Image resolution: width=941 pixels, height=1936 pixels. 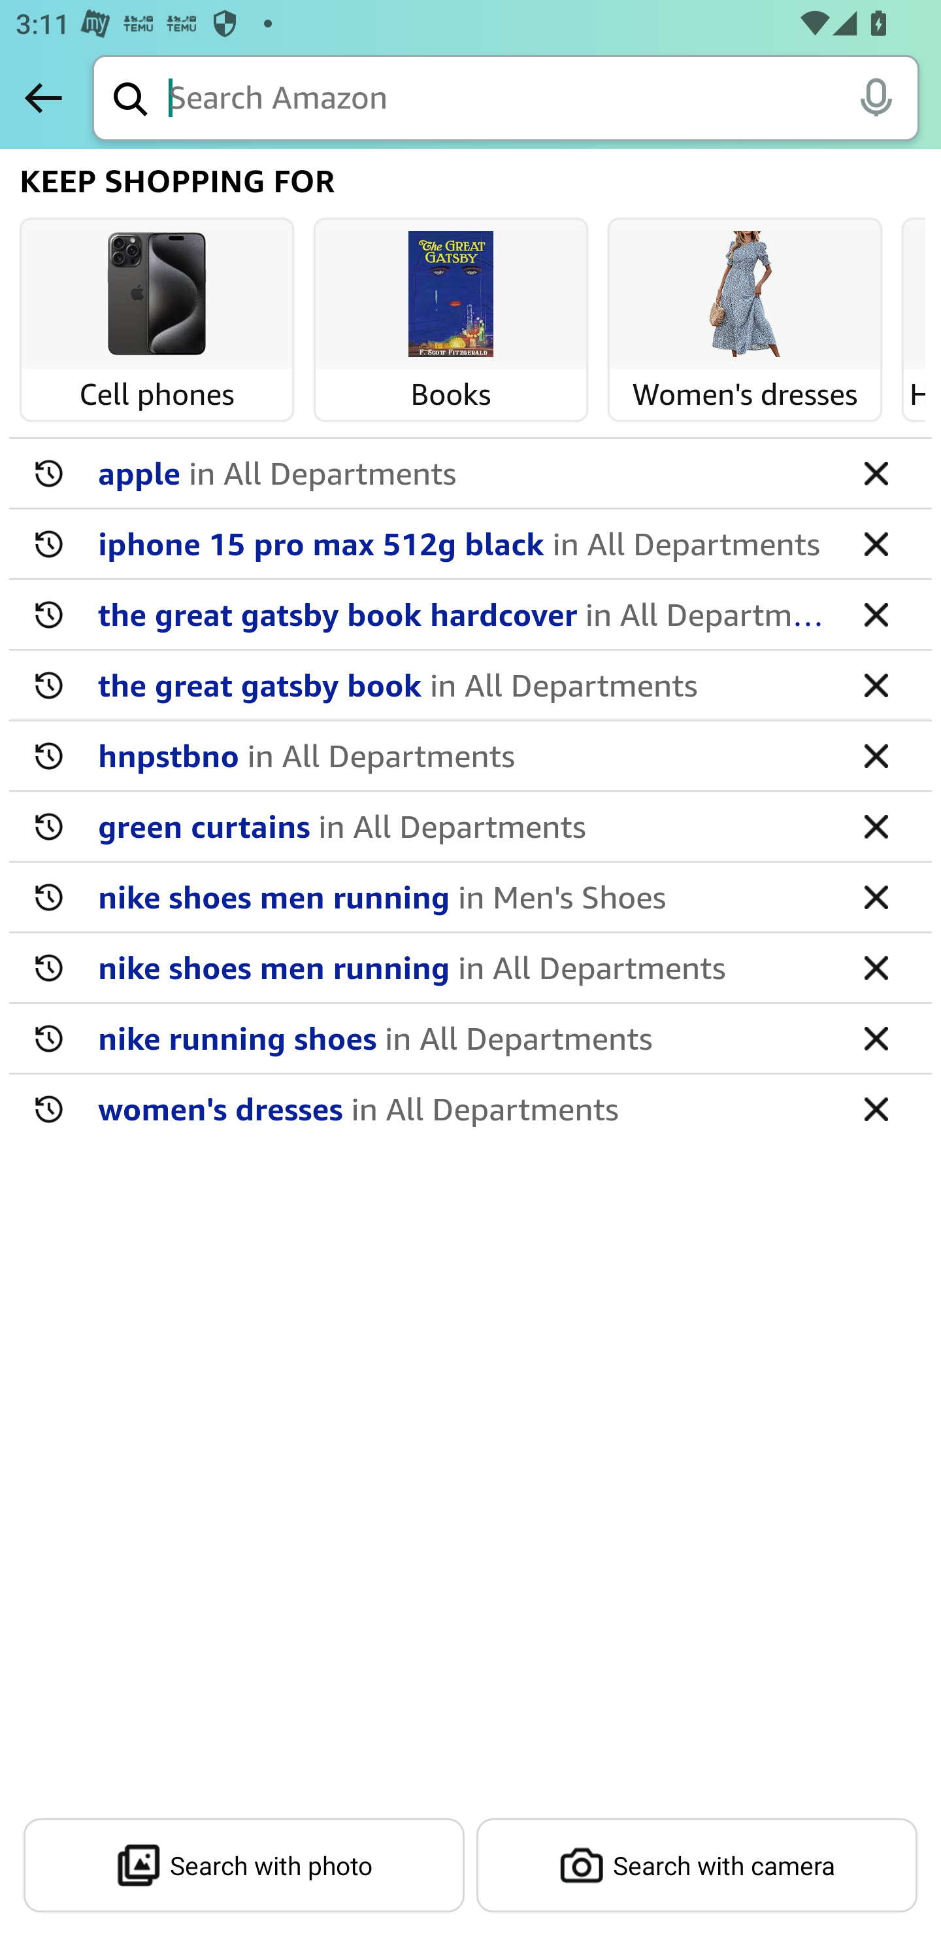 I want to click on nike running shoes delete, so click(x=470, y=1039).